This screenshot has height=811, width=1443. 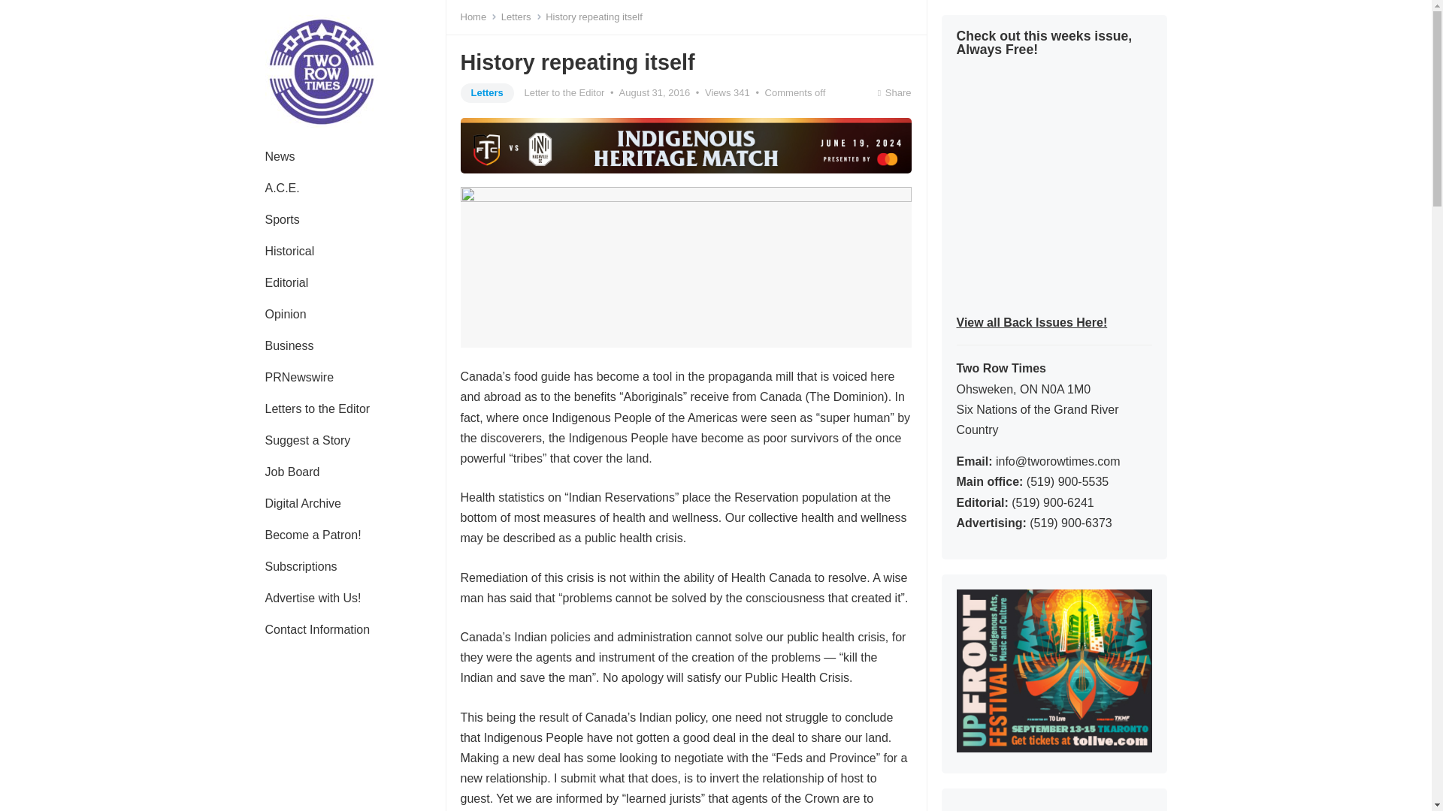 I want to click on Contact Information, so click(x=317, y=629).